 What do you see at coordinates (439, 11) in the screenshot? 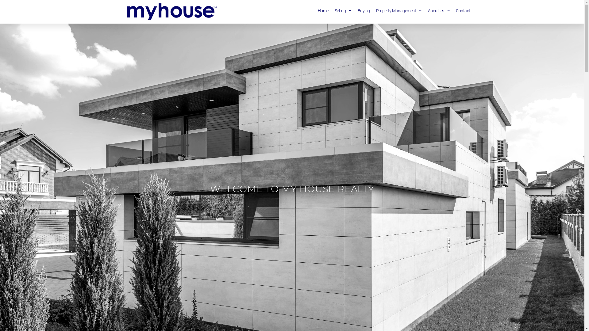
I see `About Us` at bounding box center [439, 11].